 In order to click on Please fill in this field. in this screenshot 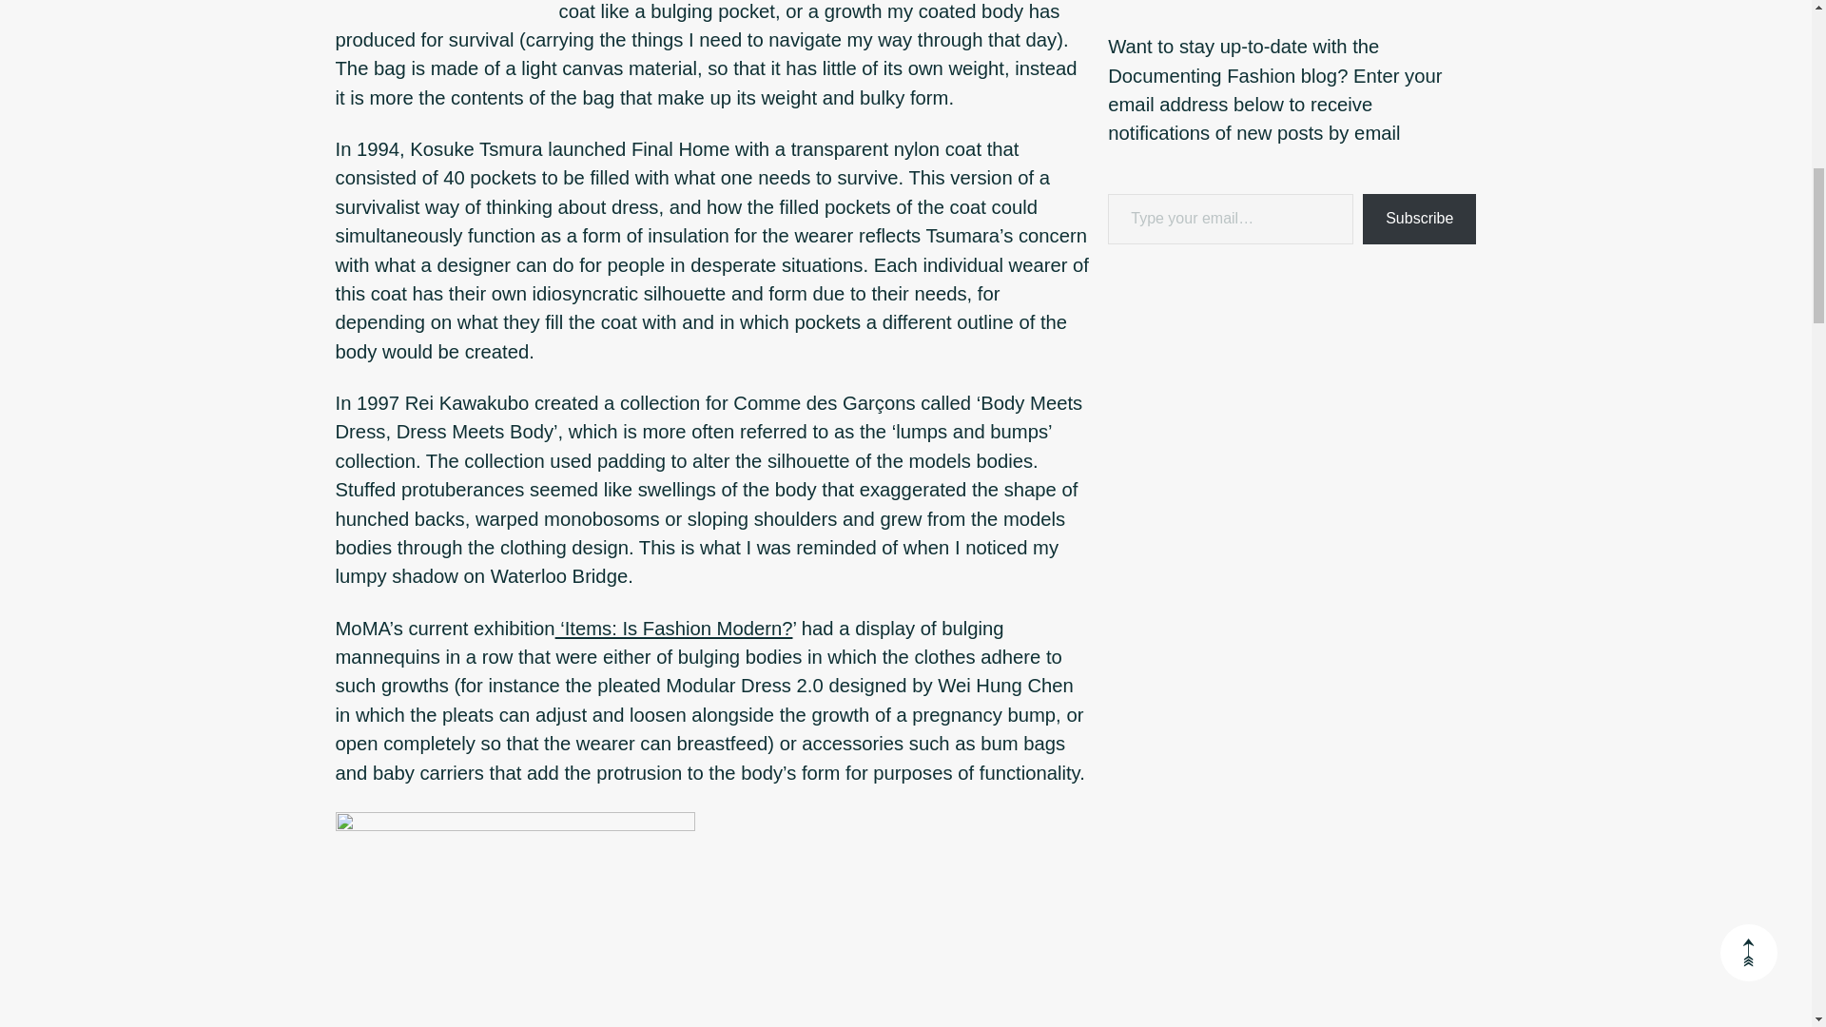, I will do `click(1231, 219)`.